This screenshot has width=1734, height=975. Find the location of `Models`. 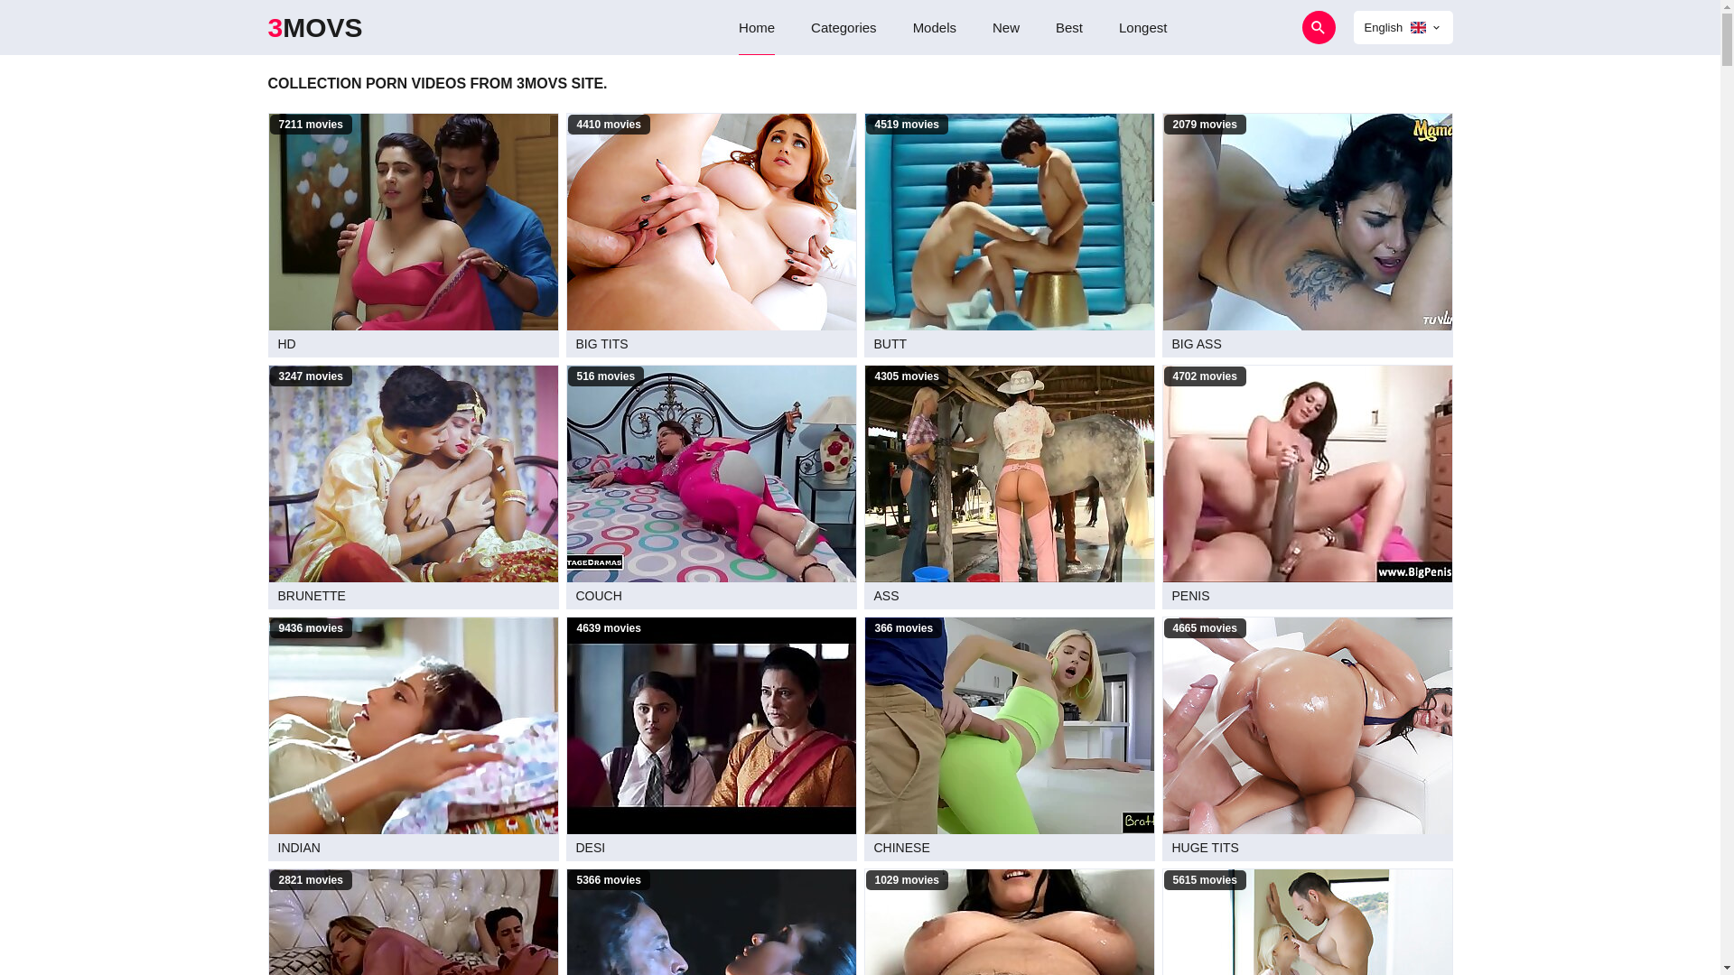

Models is located at coordinates (935, 27).